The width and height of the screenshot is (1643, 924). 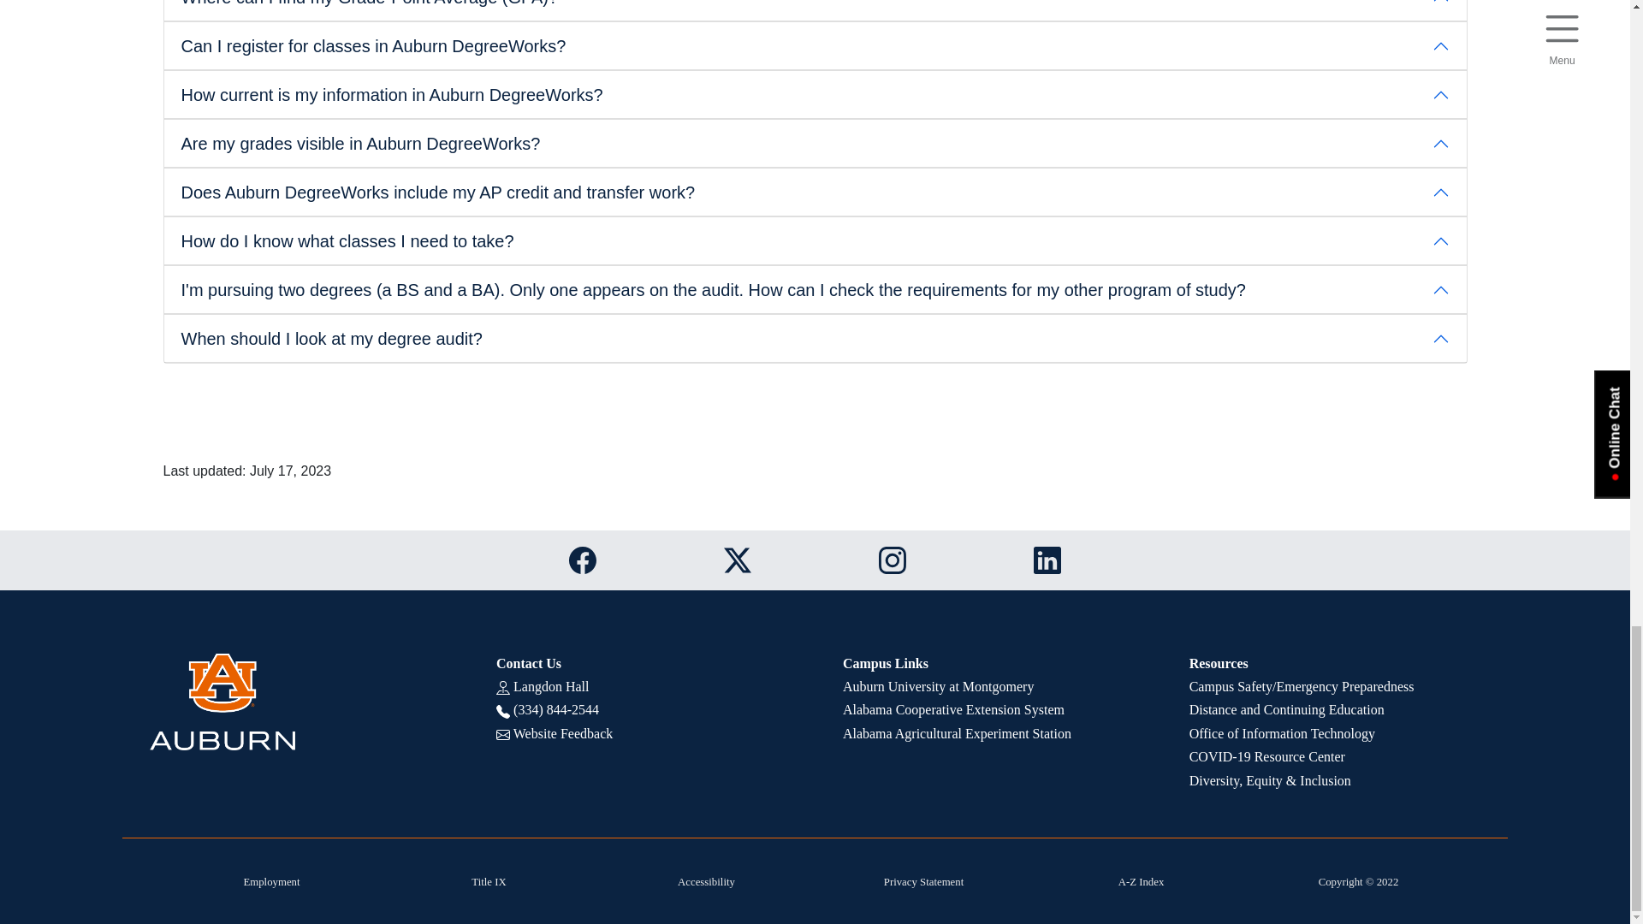 What do you see at coordinates (738, 560) in the screenshot?
I see `Twitter logo` at bounding box center [738, 560].